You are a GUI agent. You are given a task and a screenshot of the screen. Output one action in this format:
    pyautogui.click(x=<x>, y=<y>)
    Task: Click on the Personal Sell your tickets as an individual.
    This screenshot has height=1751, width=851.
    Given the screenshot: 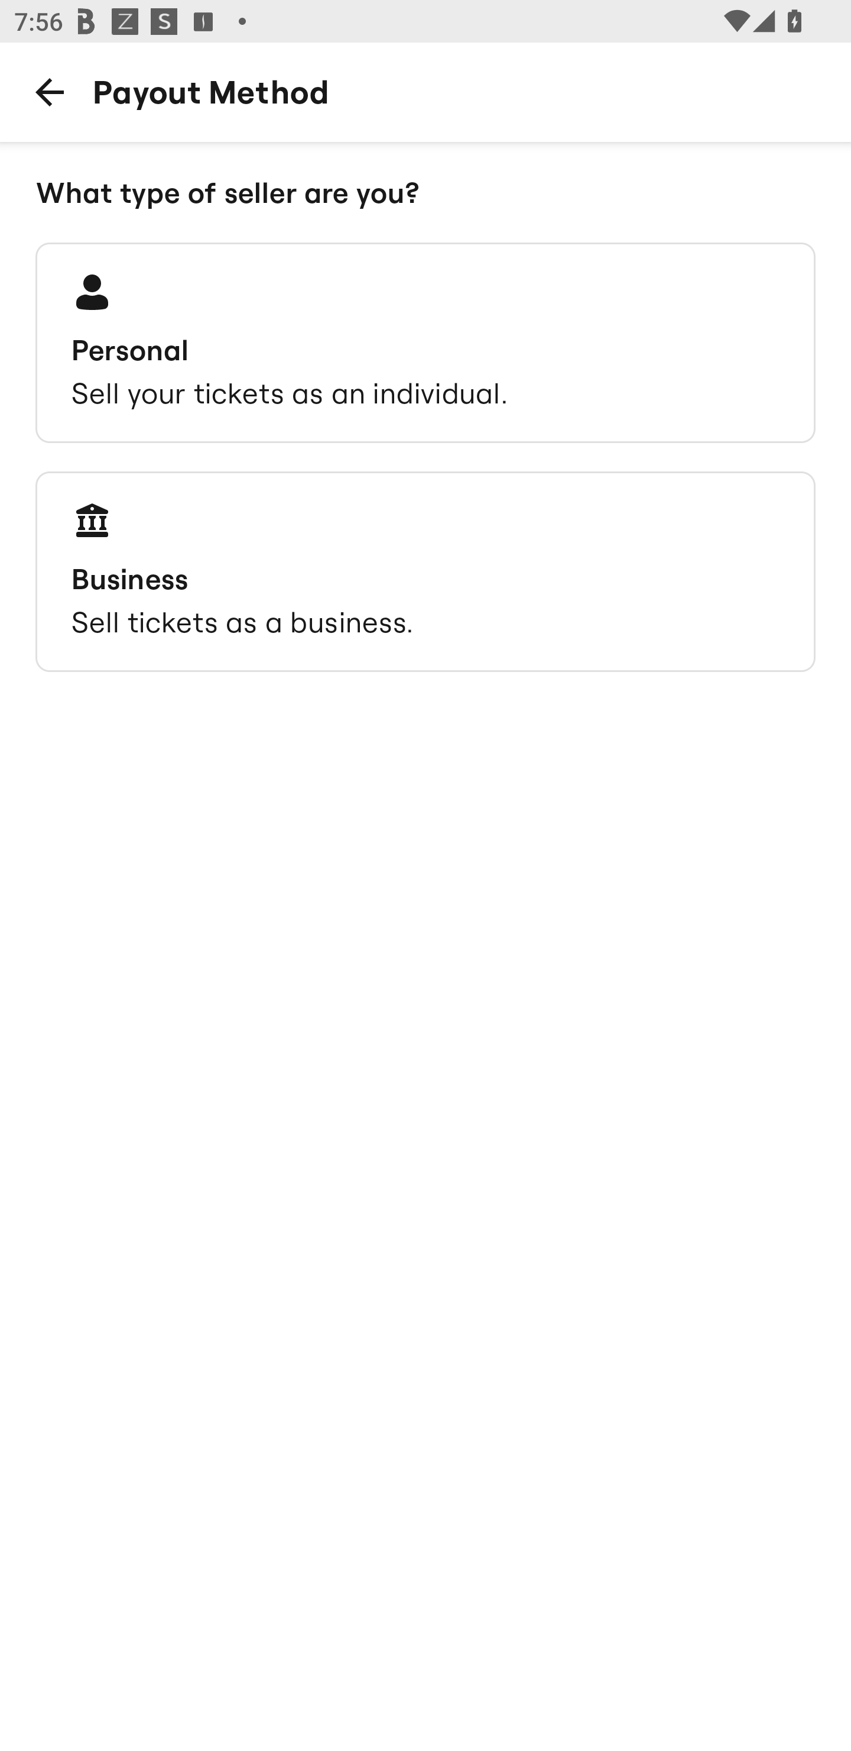 What is the action you would take?
    pyautogui.click(x=425, y=343)
    